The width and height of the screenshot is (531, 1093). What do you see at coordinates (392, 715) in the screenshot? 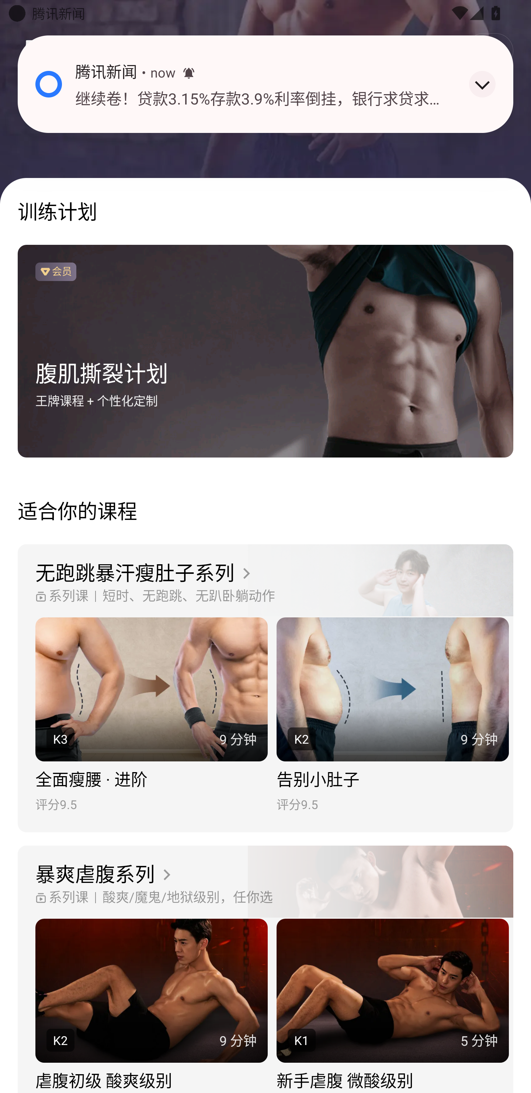
I see `K2 9 分钟 告别小肚子 评分9.5` at bounding box center [392, 715].